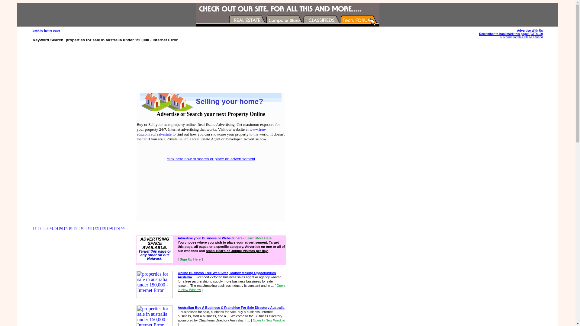  What do you see at coordinates (521, 37) in the screenshot?
I see `Recommend this site to a friend` at bounding box center [521, 37].